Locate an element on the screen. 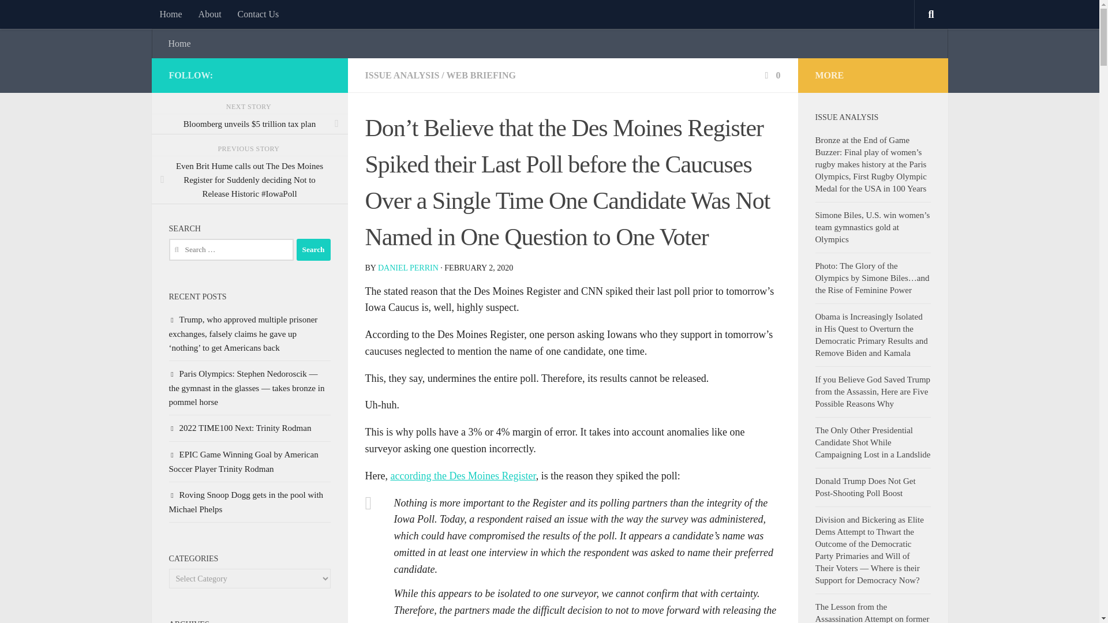  Posts by Daniel Perrin is located at coordinates (408, 267).